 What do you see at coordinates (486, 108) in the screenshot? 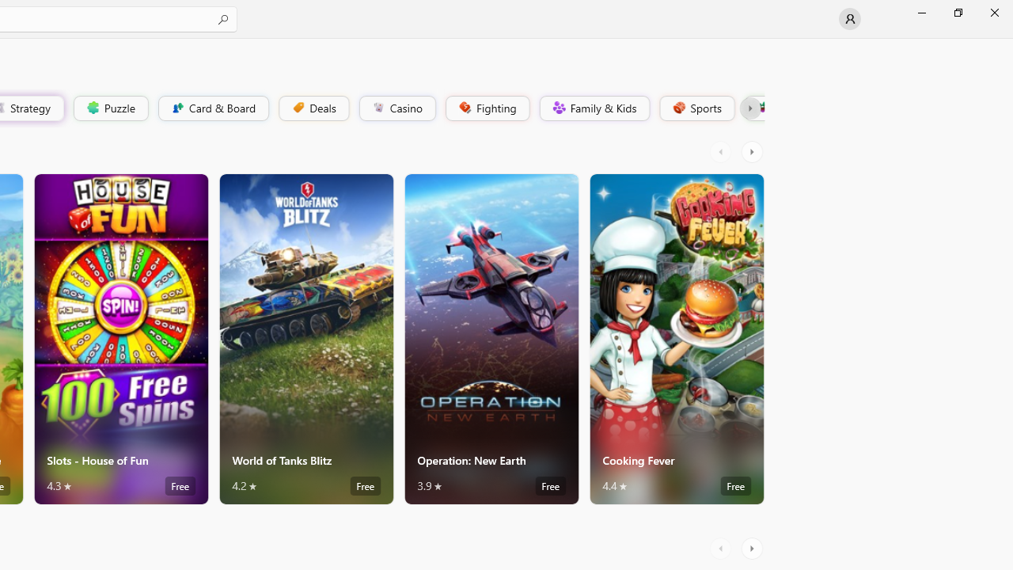
I see `Fighting` at bounding box center [486, 108].